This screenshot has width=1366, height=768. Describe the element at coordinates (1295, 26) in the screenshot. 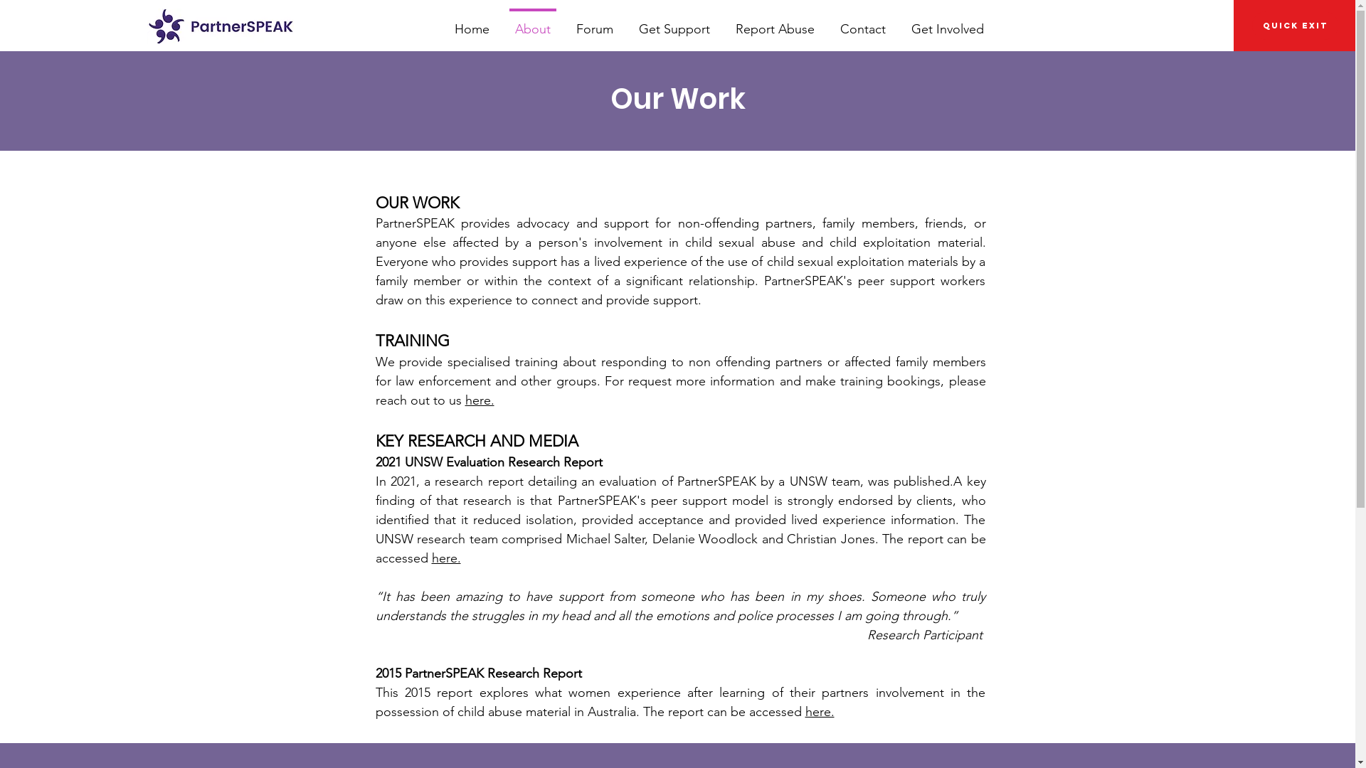

I see `QUICK EXIT` at that location.